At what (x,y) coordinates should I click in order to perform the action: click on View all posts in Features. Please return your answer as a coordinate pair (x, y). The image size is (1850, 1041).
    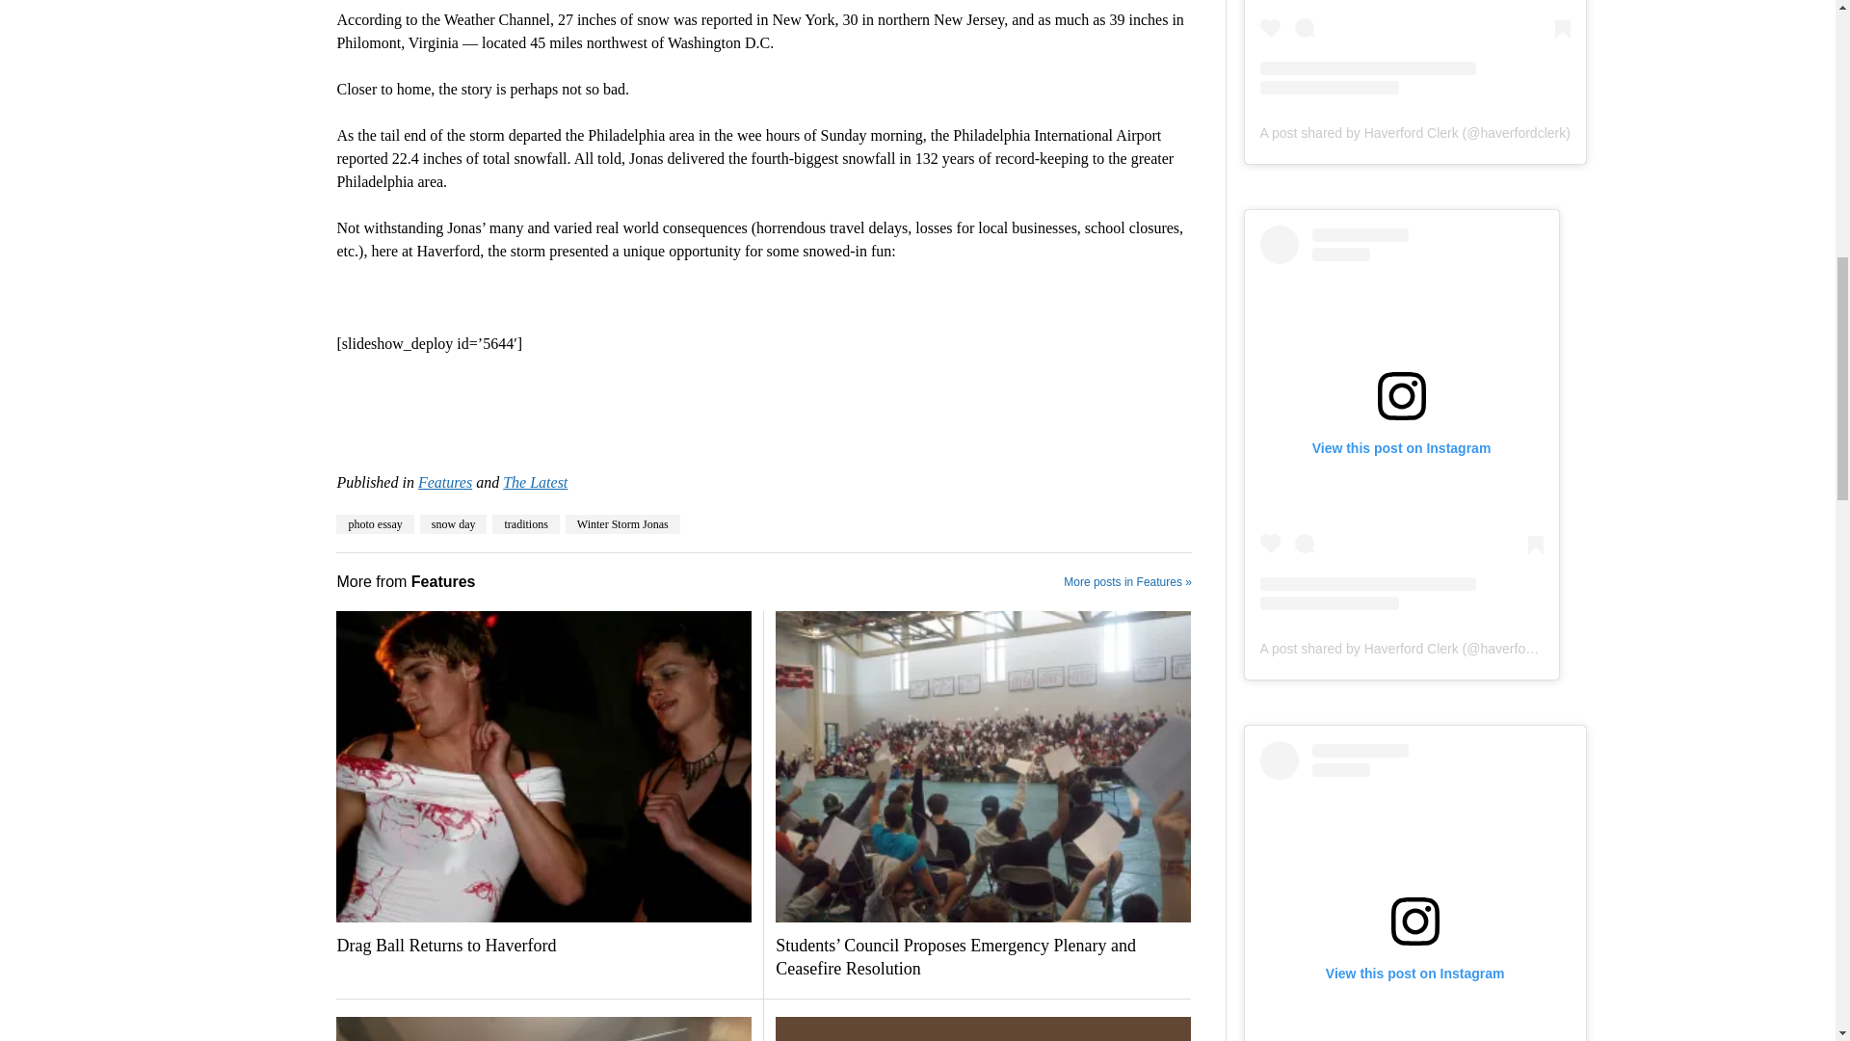
    Looking at the image, I should click on (444, 482).